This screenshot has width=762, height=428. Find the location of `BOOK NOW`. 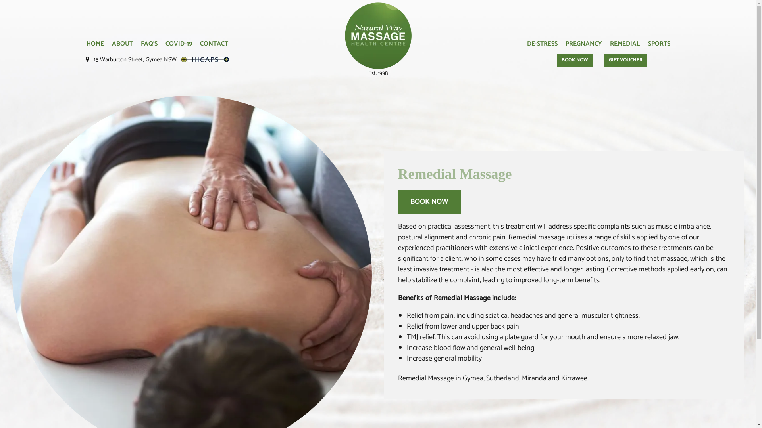

BOOK NOW is located at coordinates (429, 202).